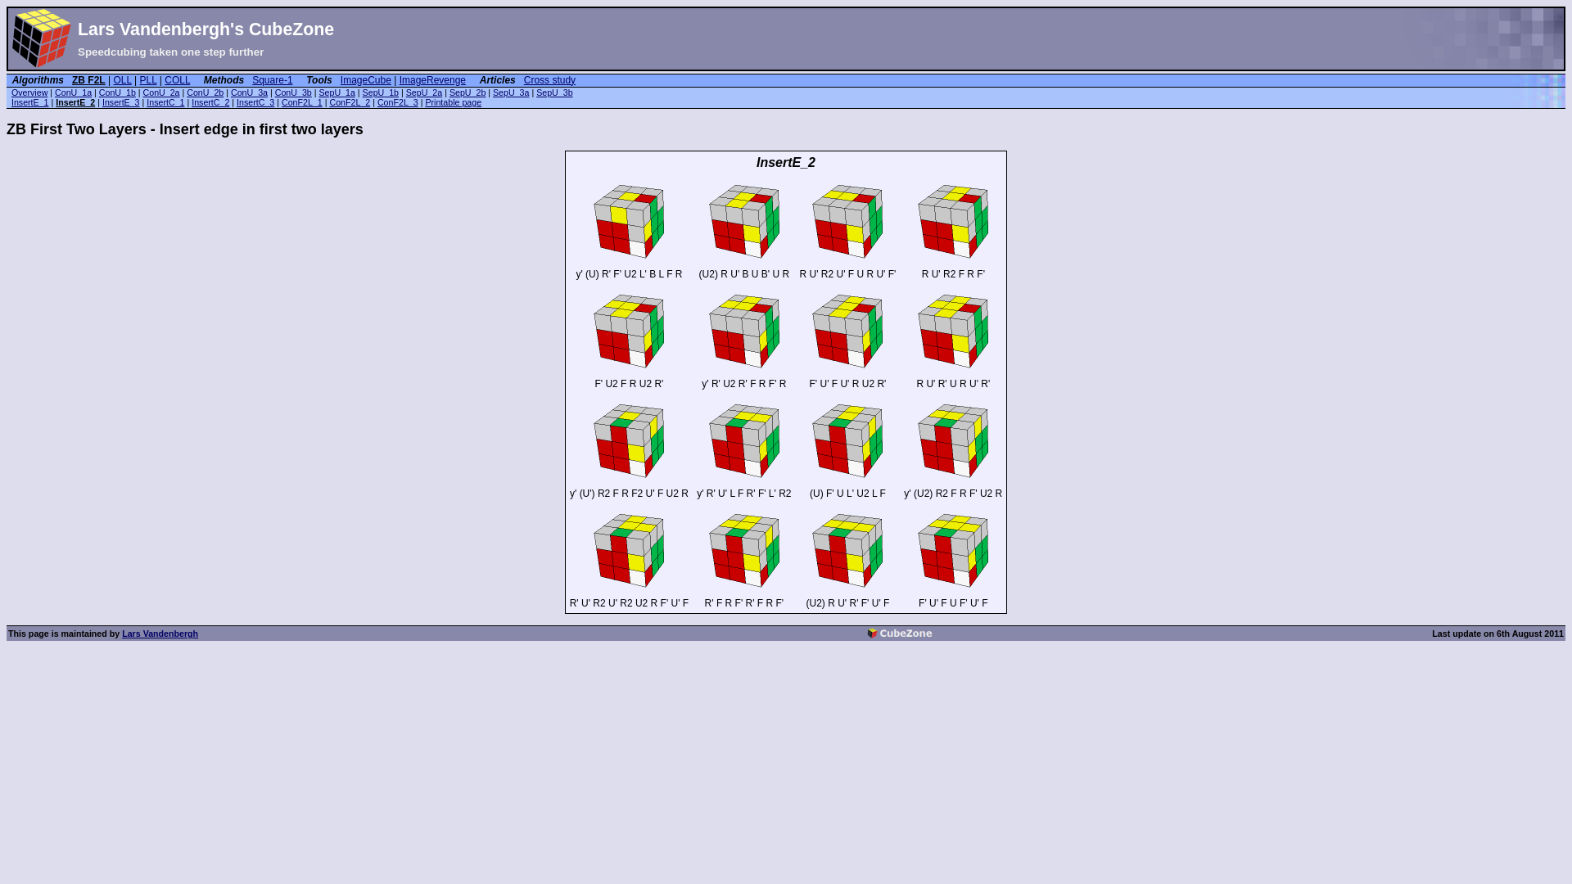  Describe the element at coordinates (118, 92) in the screenshot. I see `ConU_1b` at that location.